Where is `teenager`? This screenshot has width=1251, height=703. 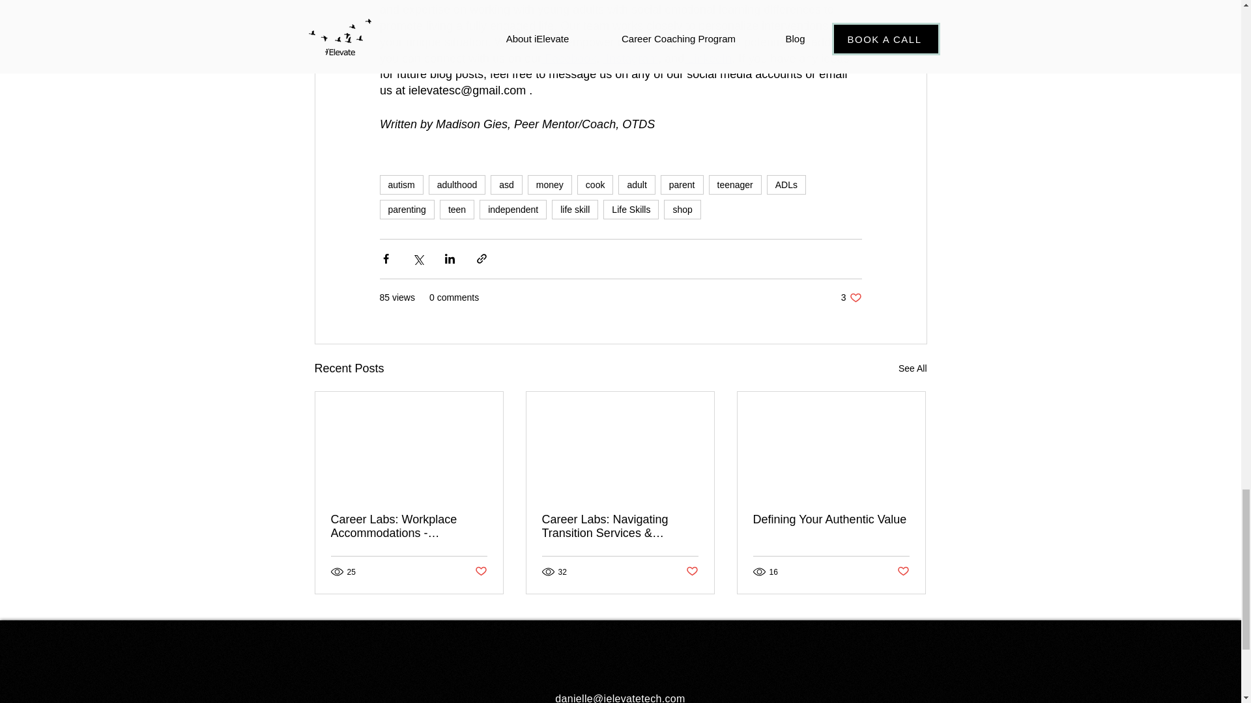
teenager is located at coordinates (735, 185).